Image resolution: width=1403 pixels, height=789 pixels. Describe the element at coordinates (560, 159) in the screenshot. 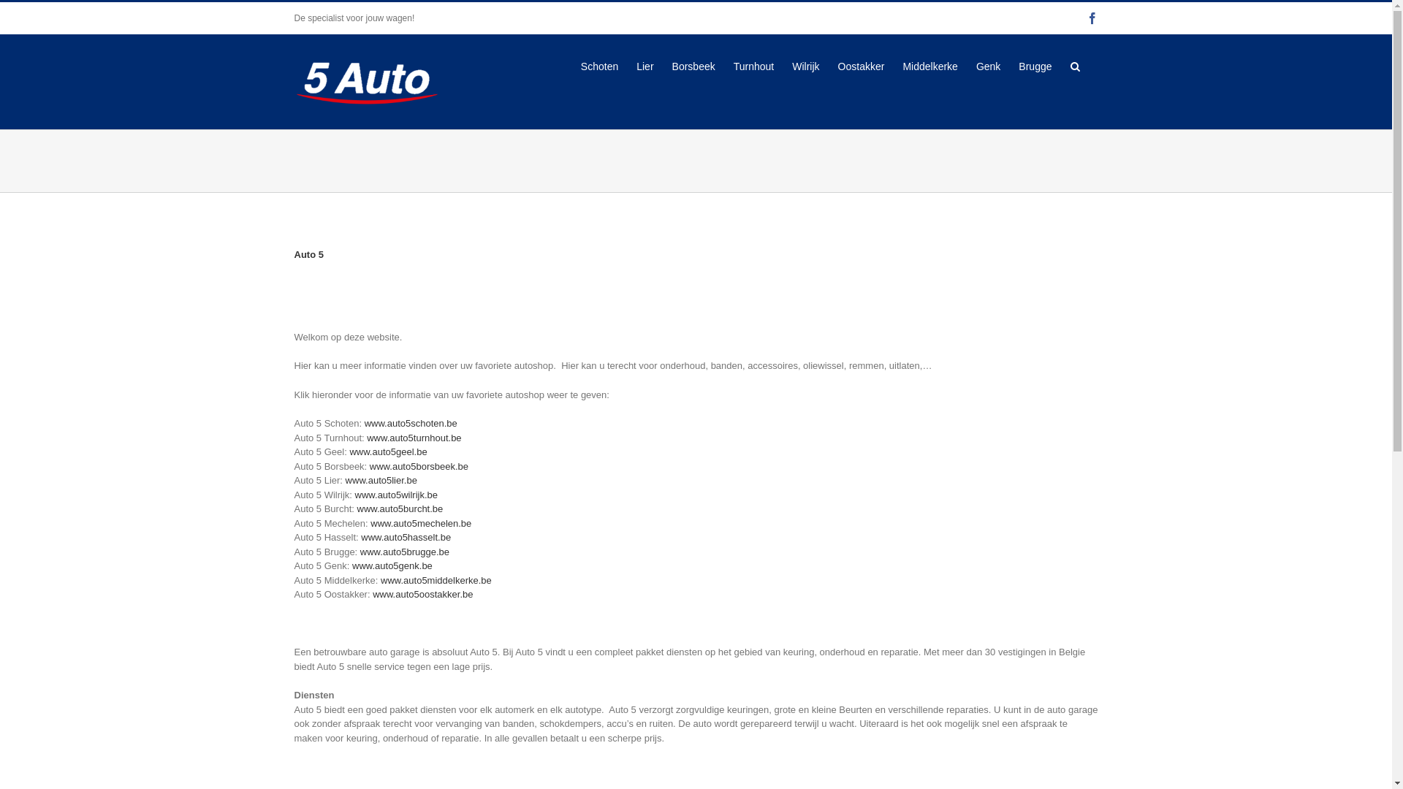

I see `Advertisement` at that location.